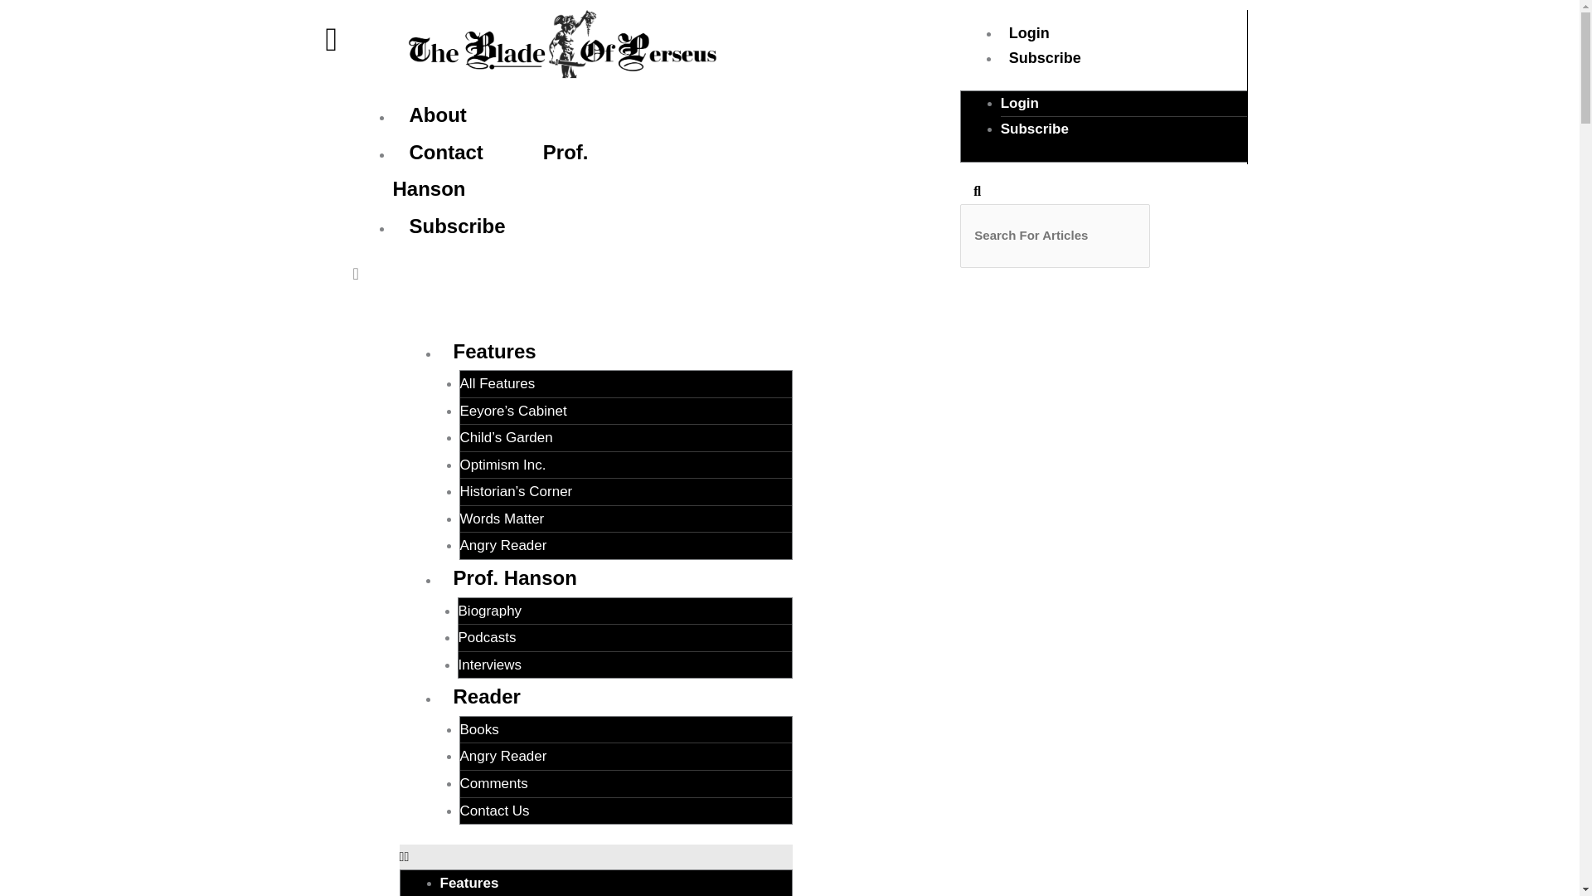  I want to click on Biography, so click(489, 611).